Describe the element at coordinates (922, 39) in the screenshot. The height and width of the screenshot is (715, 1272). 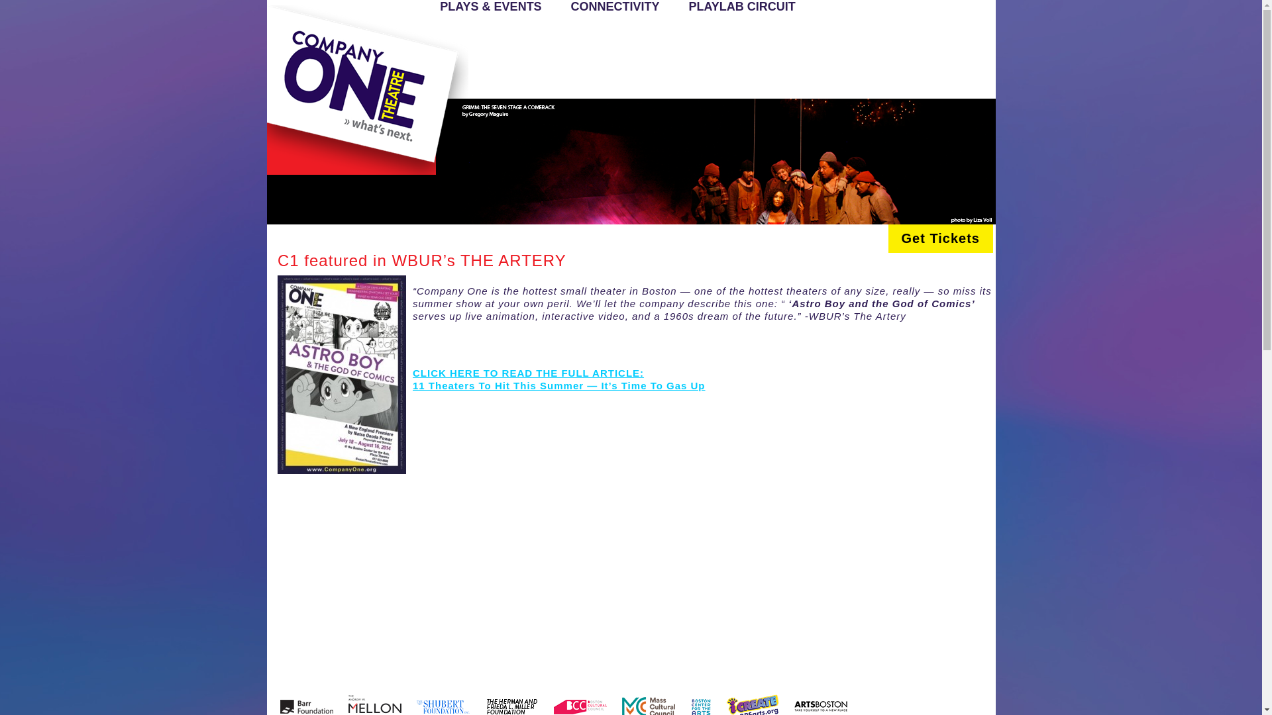
I see `HOOPS` at that location.